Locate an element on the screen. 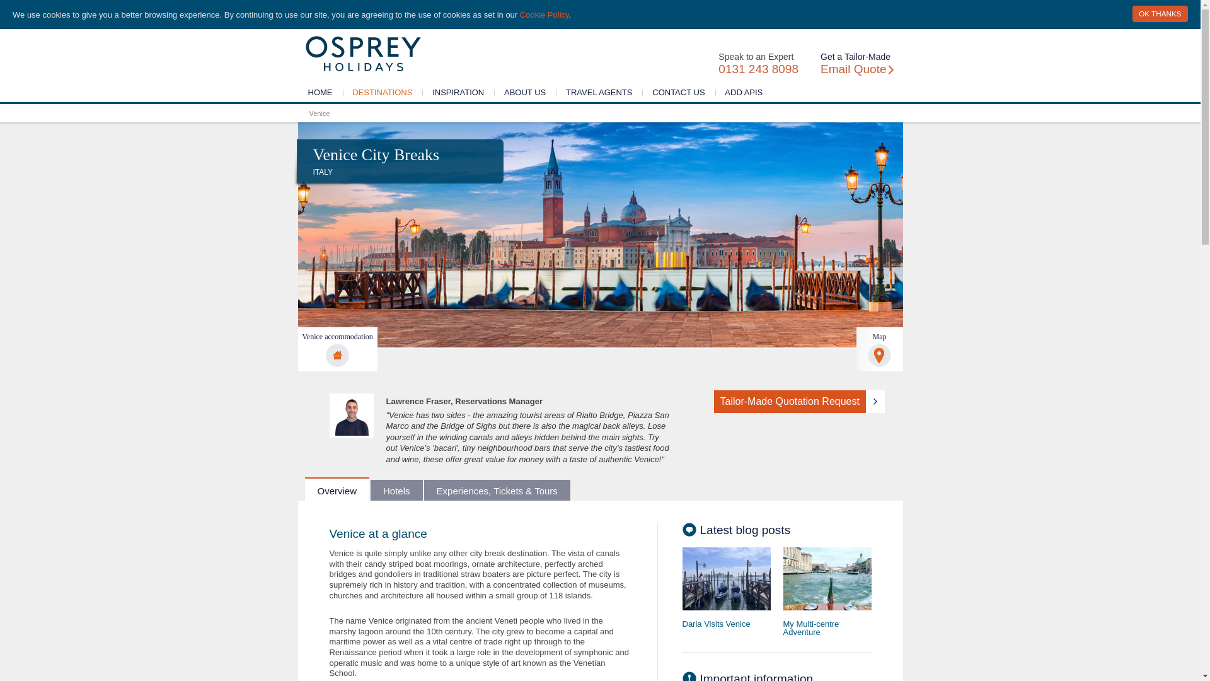  Hotels is located at coordinates (396, 490).